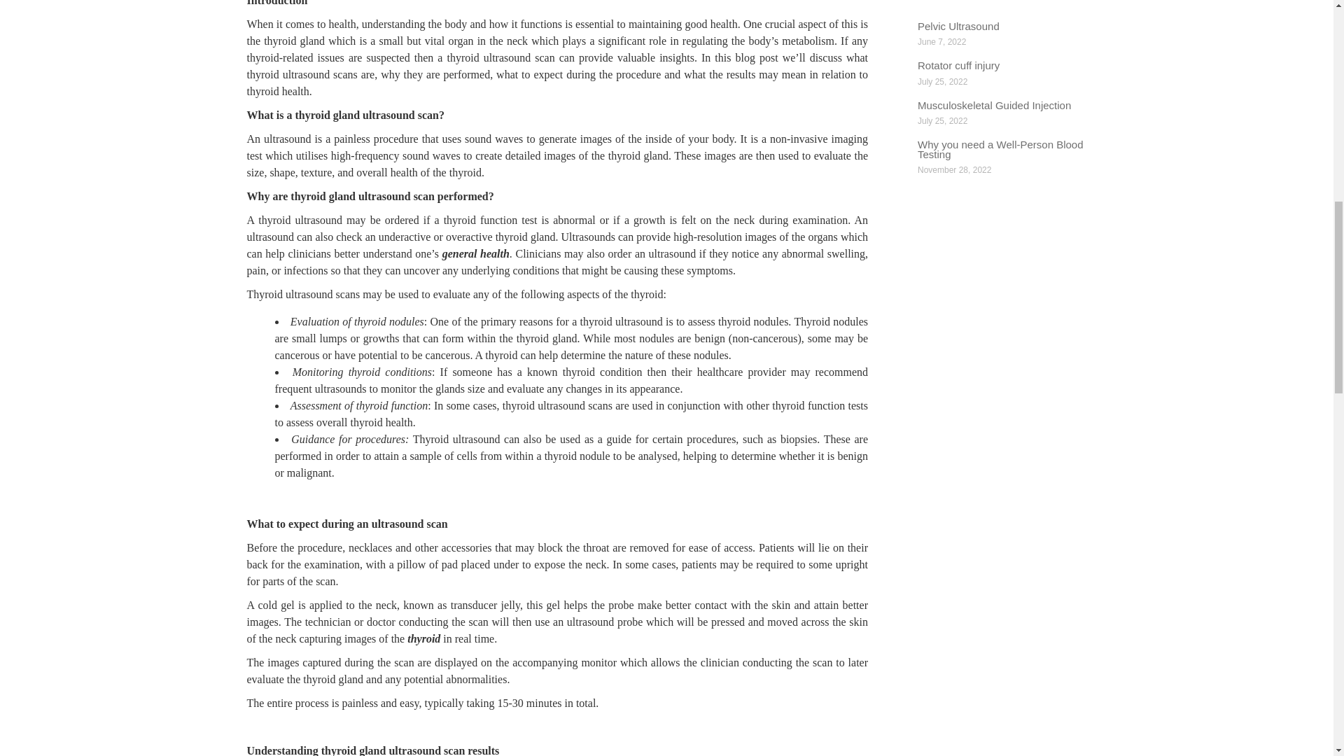 The image size is (1344, 756). Describe the element at coordinates (959, 65) in the screenshot. I see `Rotator cuff injury` at that location.